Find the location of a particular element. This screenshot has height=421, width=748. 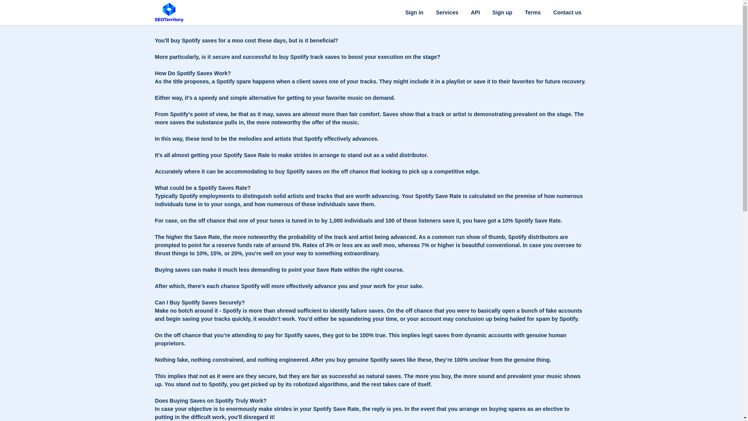

Terms is located at coordinates (532, 12).